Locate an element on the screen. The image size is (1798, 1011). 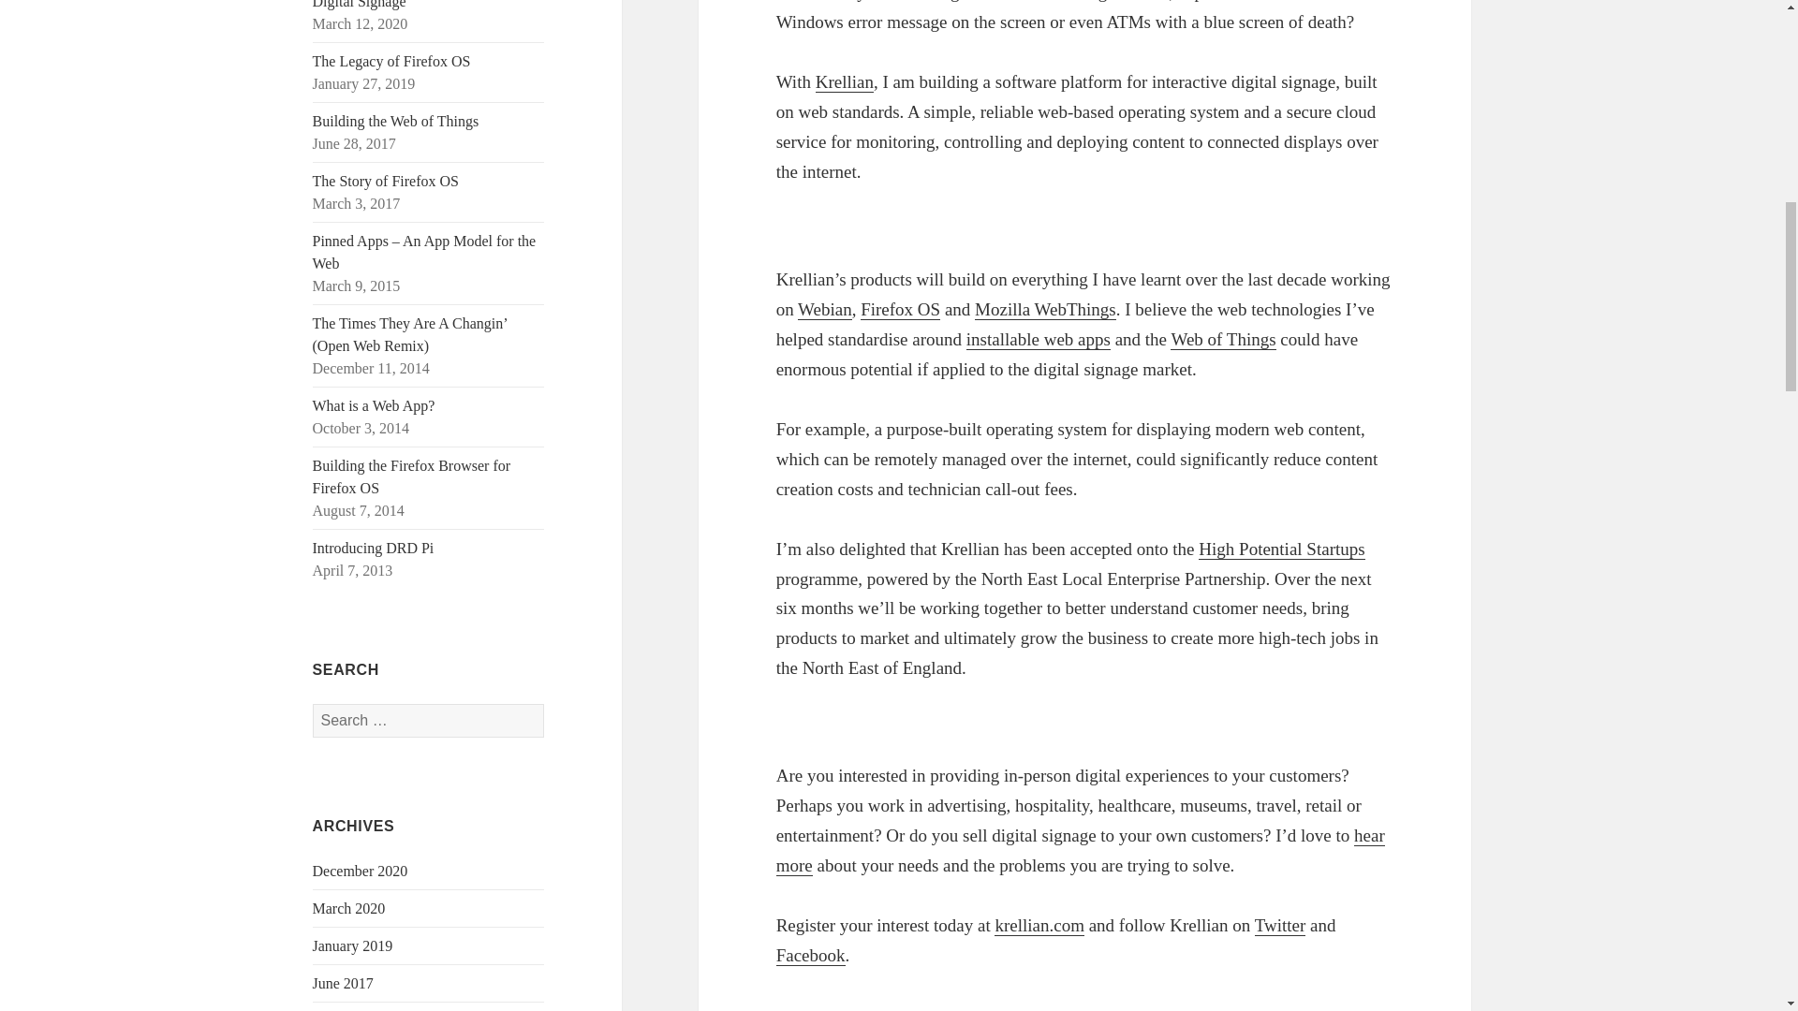
The Legacy of Firefox OS is located at coordinates (391, 62).